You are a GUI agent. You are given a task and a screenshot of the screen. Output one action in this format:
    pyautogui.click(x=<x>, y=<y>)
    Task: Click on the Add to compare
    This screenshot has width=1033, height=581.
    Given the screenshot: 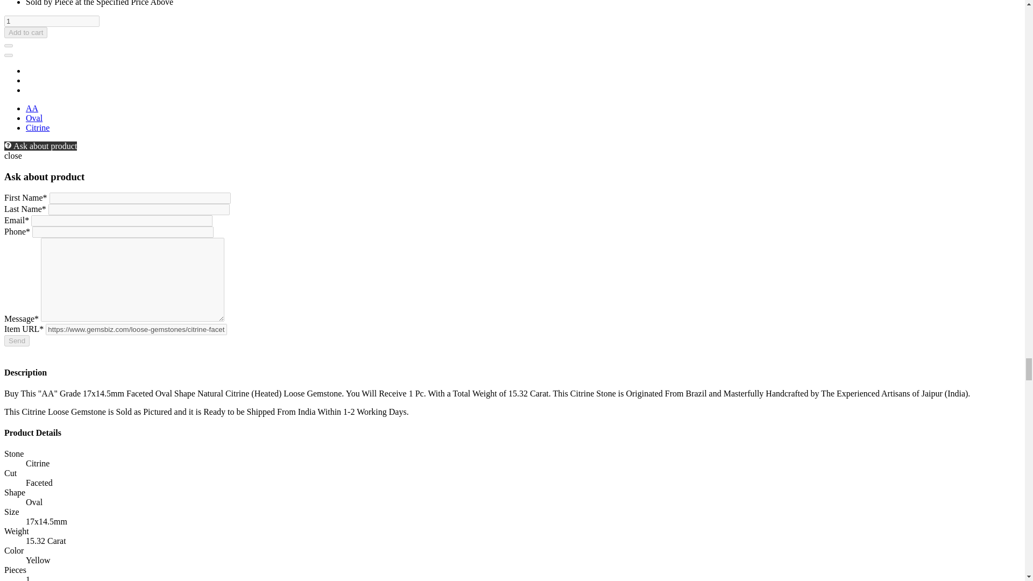 What is the action you would take?
    pyautogui.click(x=8, y=55)
    